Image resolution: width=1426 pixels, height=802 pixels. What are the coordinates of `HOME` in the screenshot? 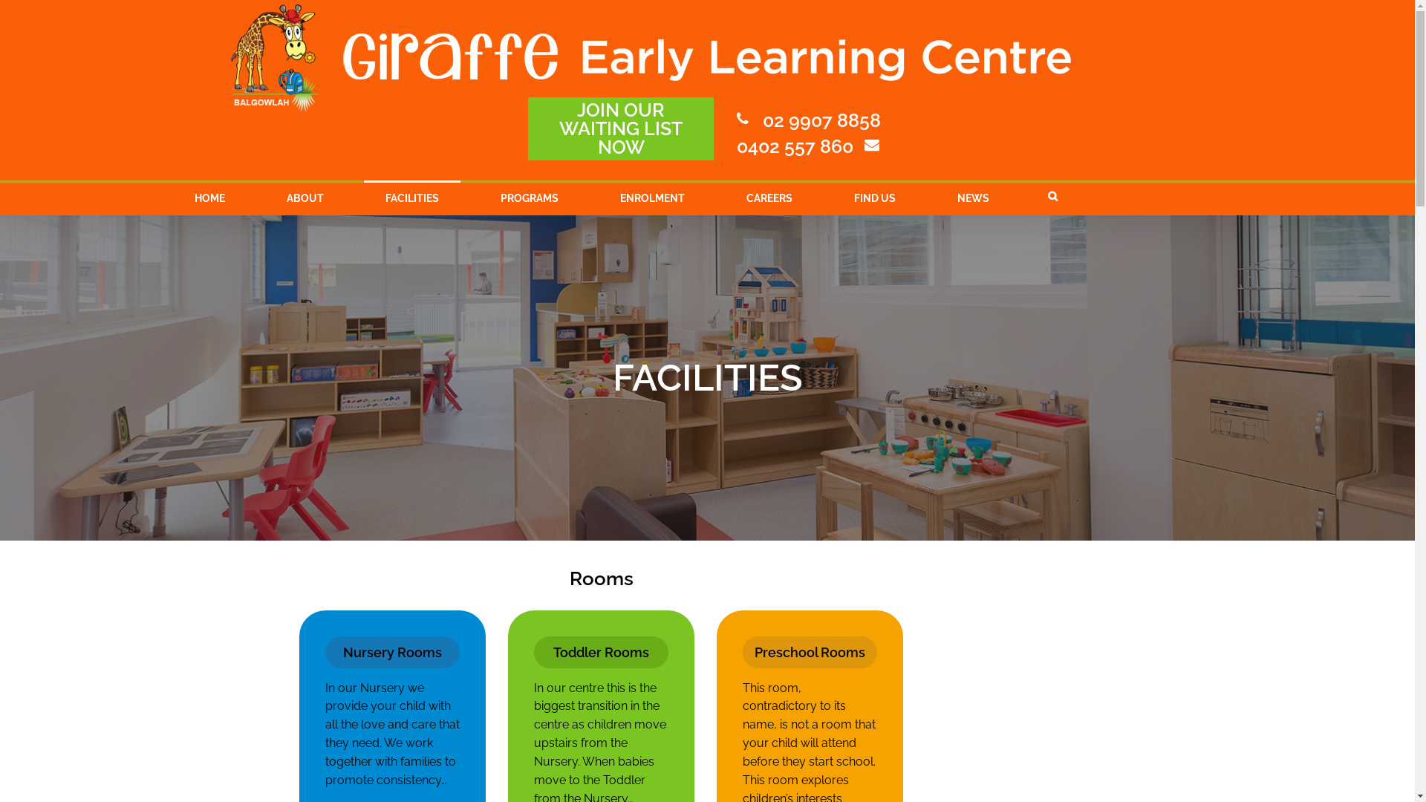 It's located at (209, 198).